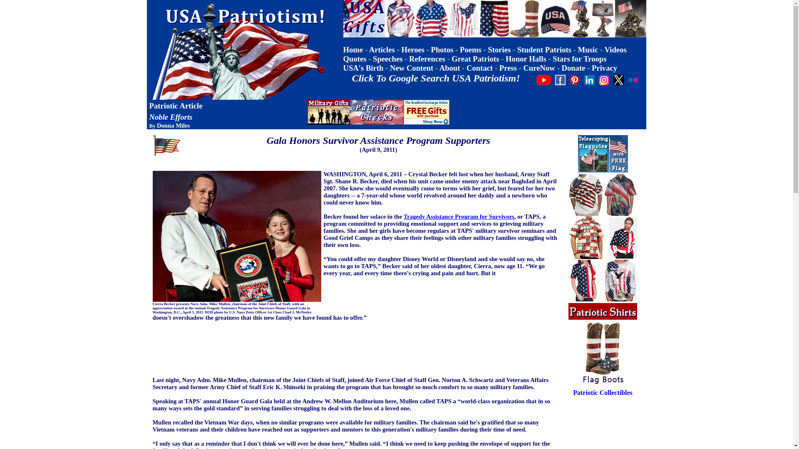 The image size is (799, 449). I want to click on Student Patriots, so click(544, 49).